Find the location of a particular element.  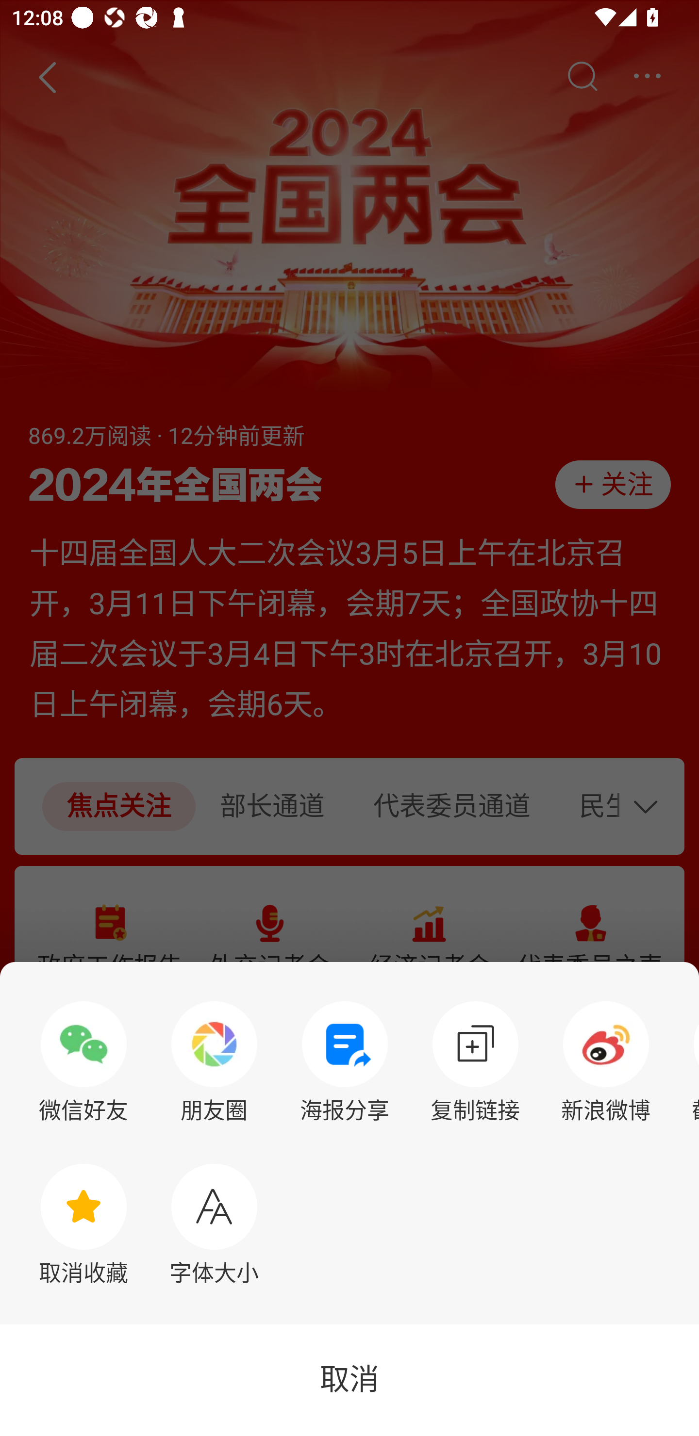

 取消收藏 取消收藏 is located at coordinates (83, 1224).